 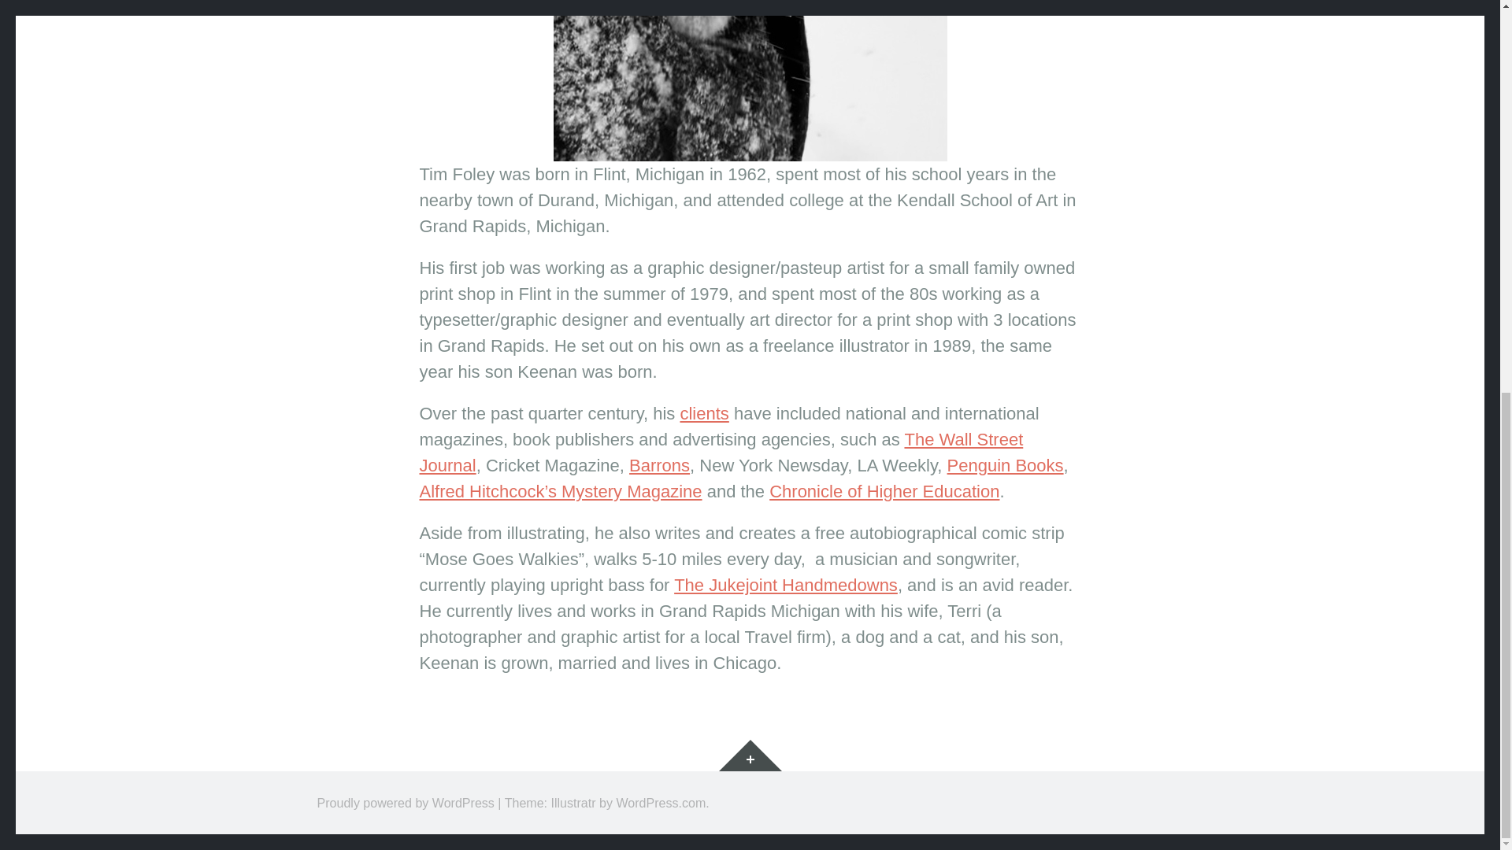 What do you see at coordinates (704, 413) in the screenshot?
I see `clients` at bounding box center [704, 413].